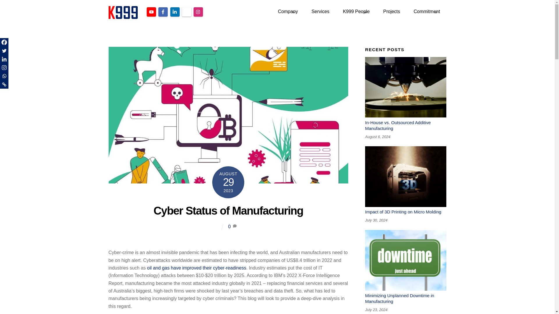 Image resolution: width=559 pixels, height=314 pixels. What do you see at coordinates (277, 12) in the screenshot?
I see `Twitter` at bounding box center [277, 12].